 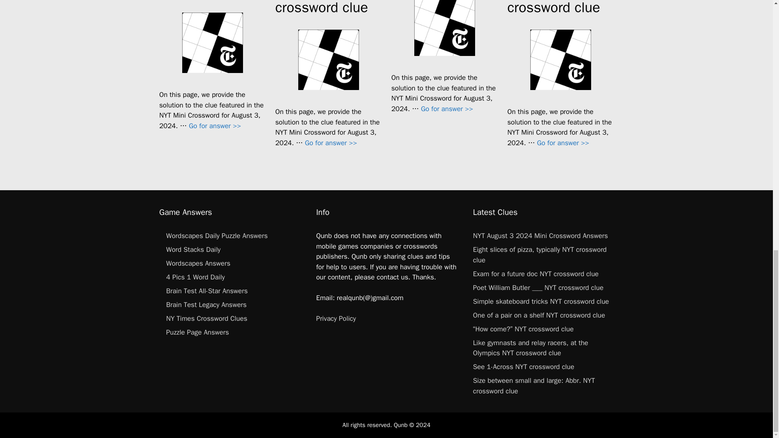 I want to click on Dwellings made from animal hides NYT crossword clue, so click(x=563, y=143).